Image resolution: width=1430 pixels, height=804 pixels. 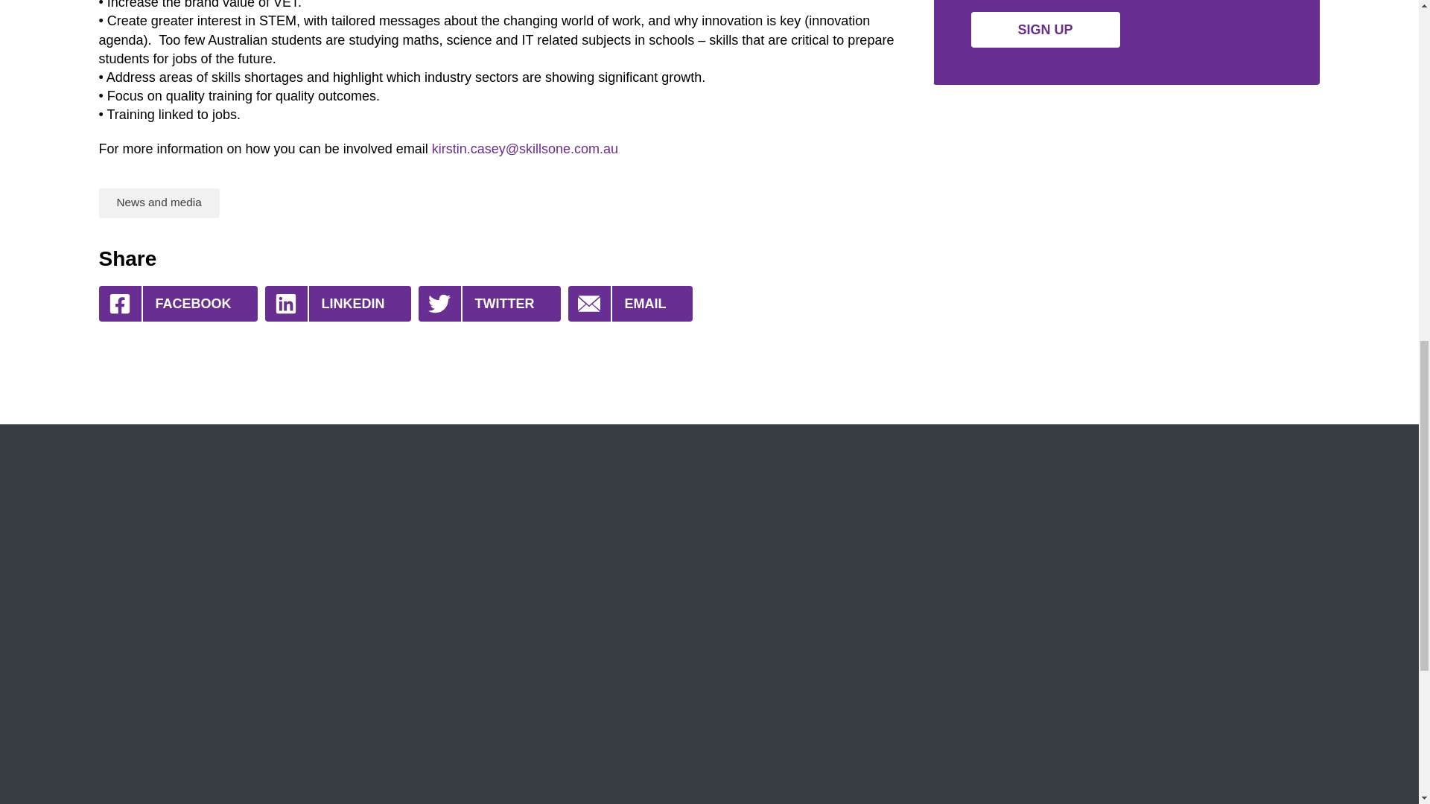 I want to click on Share by Twitter, so click(x=489, y=304).